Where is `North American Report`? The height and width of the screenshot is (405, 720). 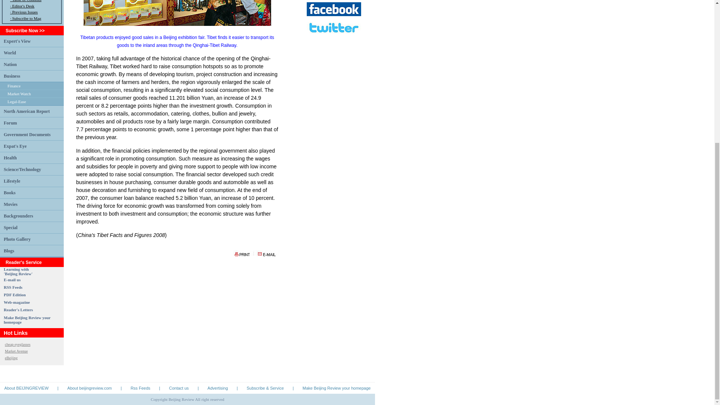
North American Report is located at coordinates (26, 111).